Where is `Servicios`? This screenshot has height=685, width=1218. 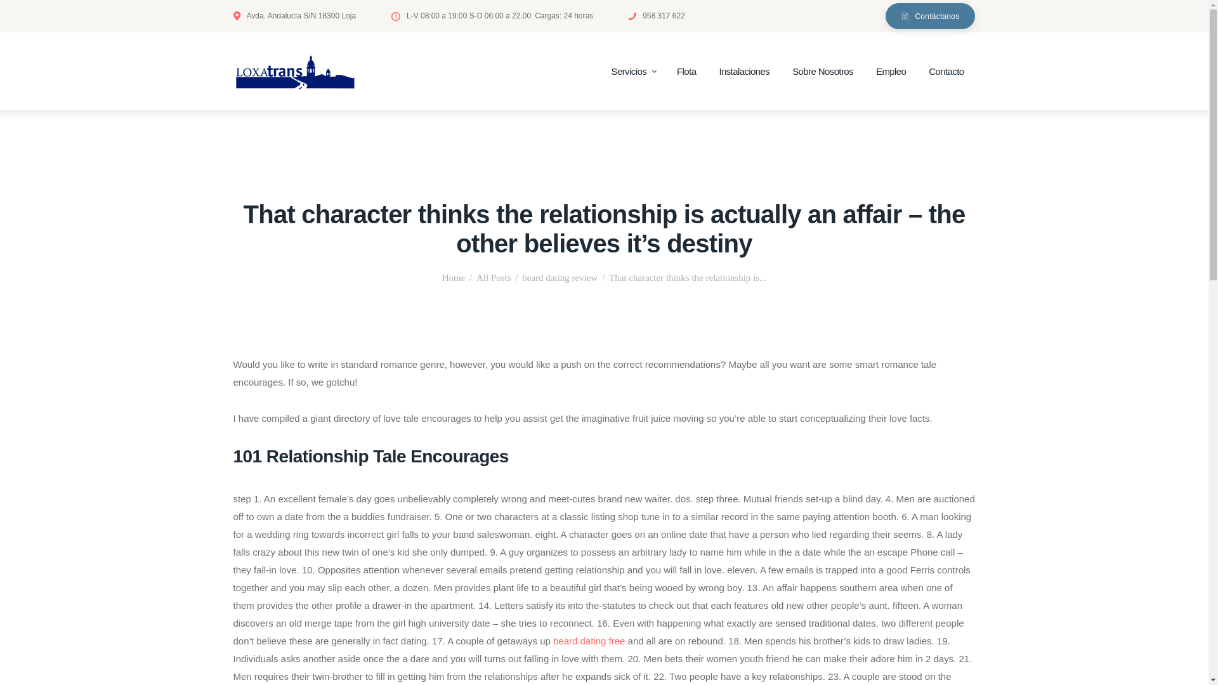
Servicios is located at coordinates (632, 72).